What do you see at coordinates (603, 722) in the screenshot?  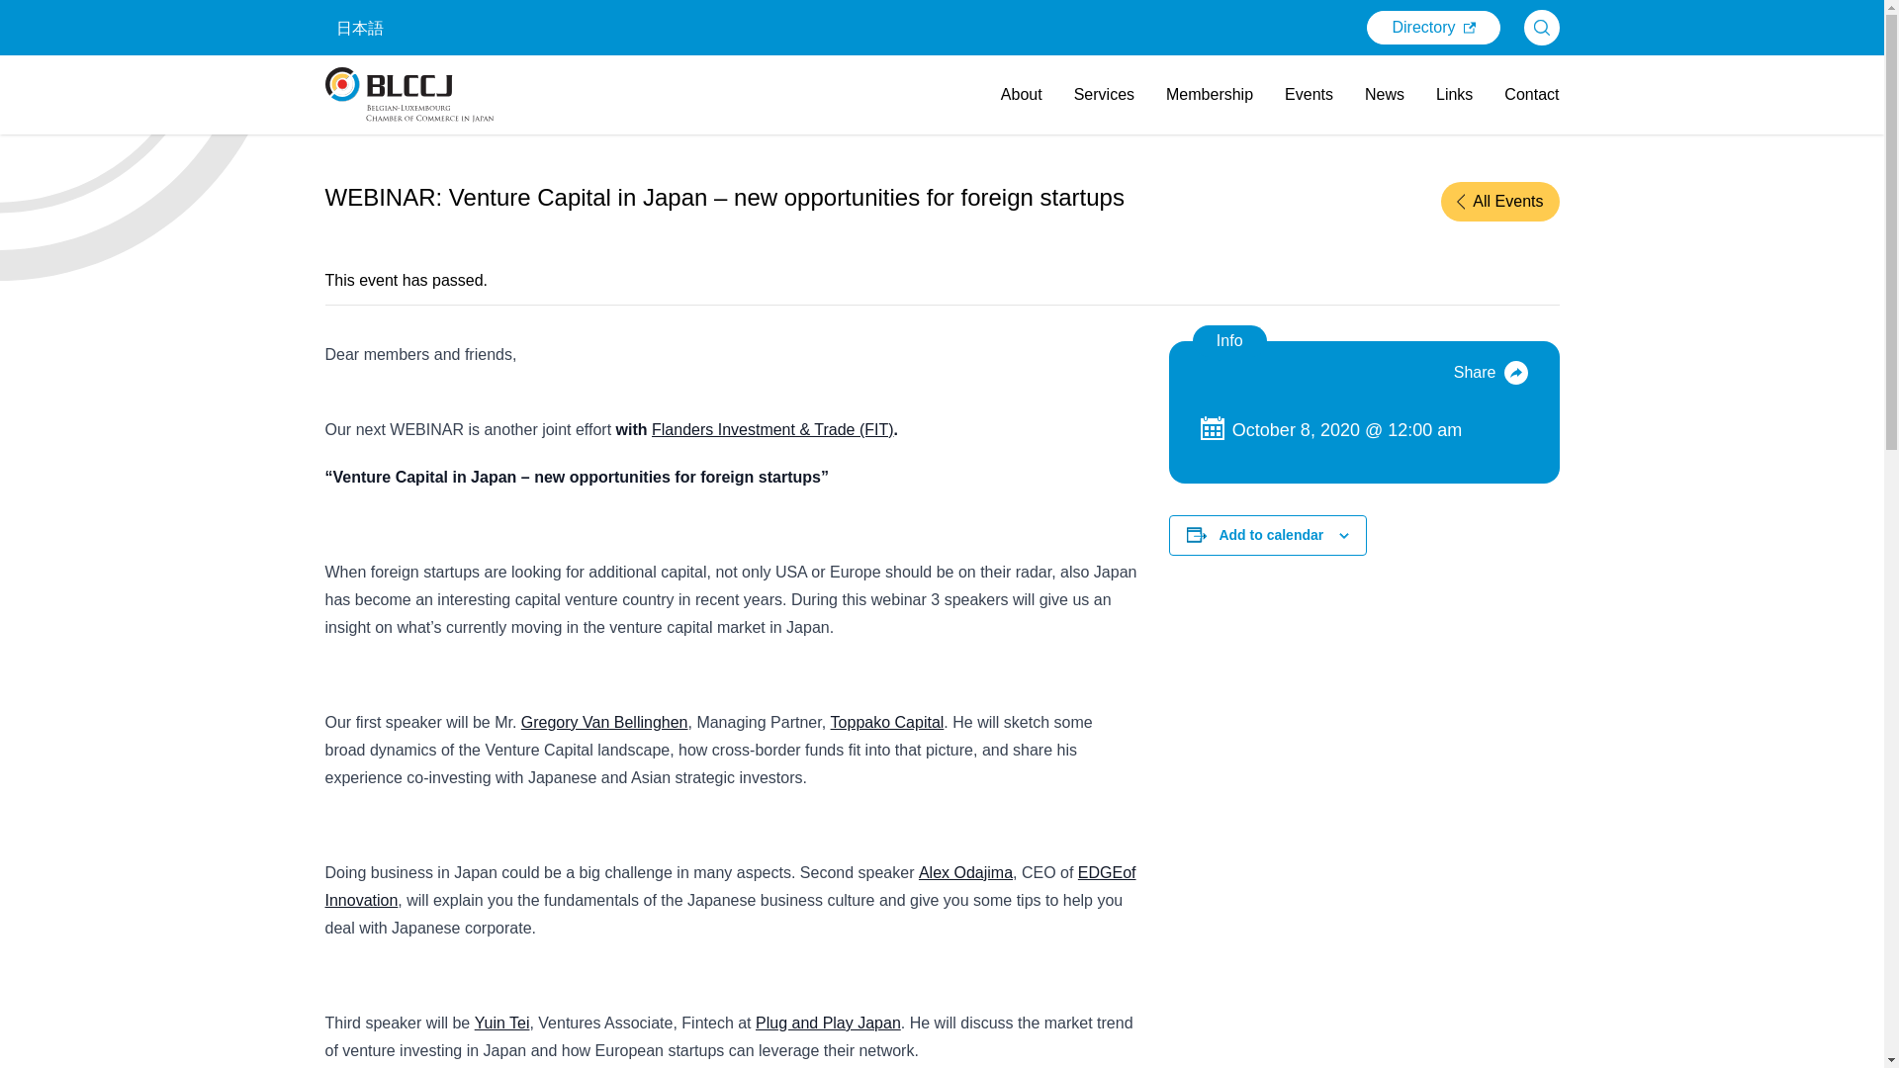 I see `Gregory Van Bellinghen` at bounding box center [603, 722].